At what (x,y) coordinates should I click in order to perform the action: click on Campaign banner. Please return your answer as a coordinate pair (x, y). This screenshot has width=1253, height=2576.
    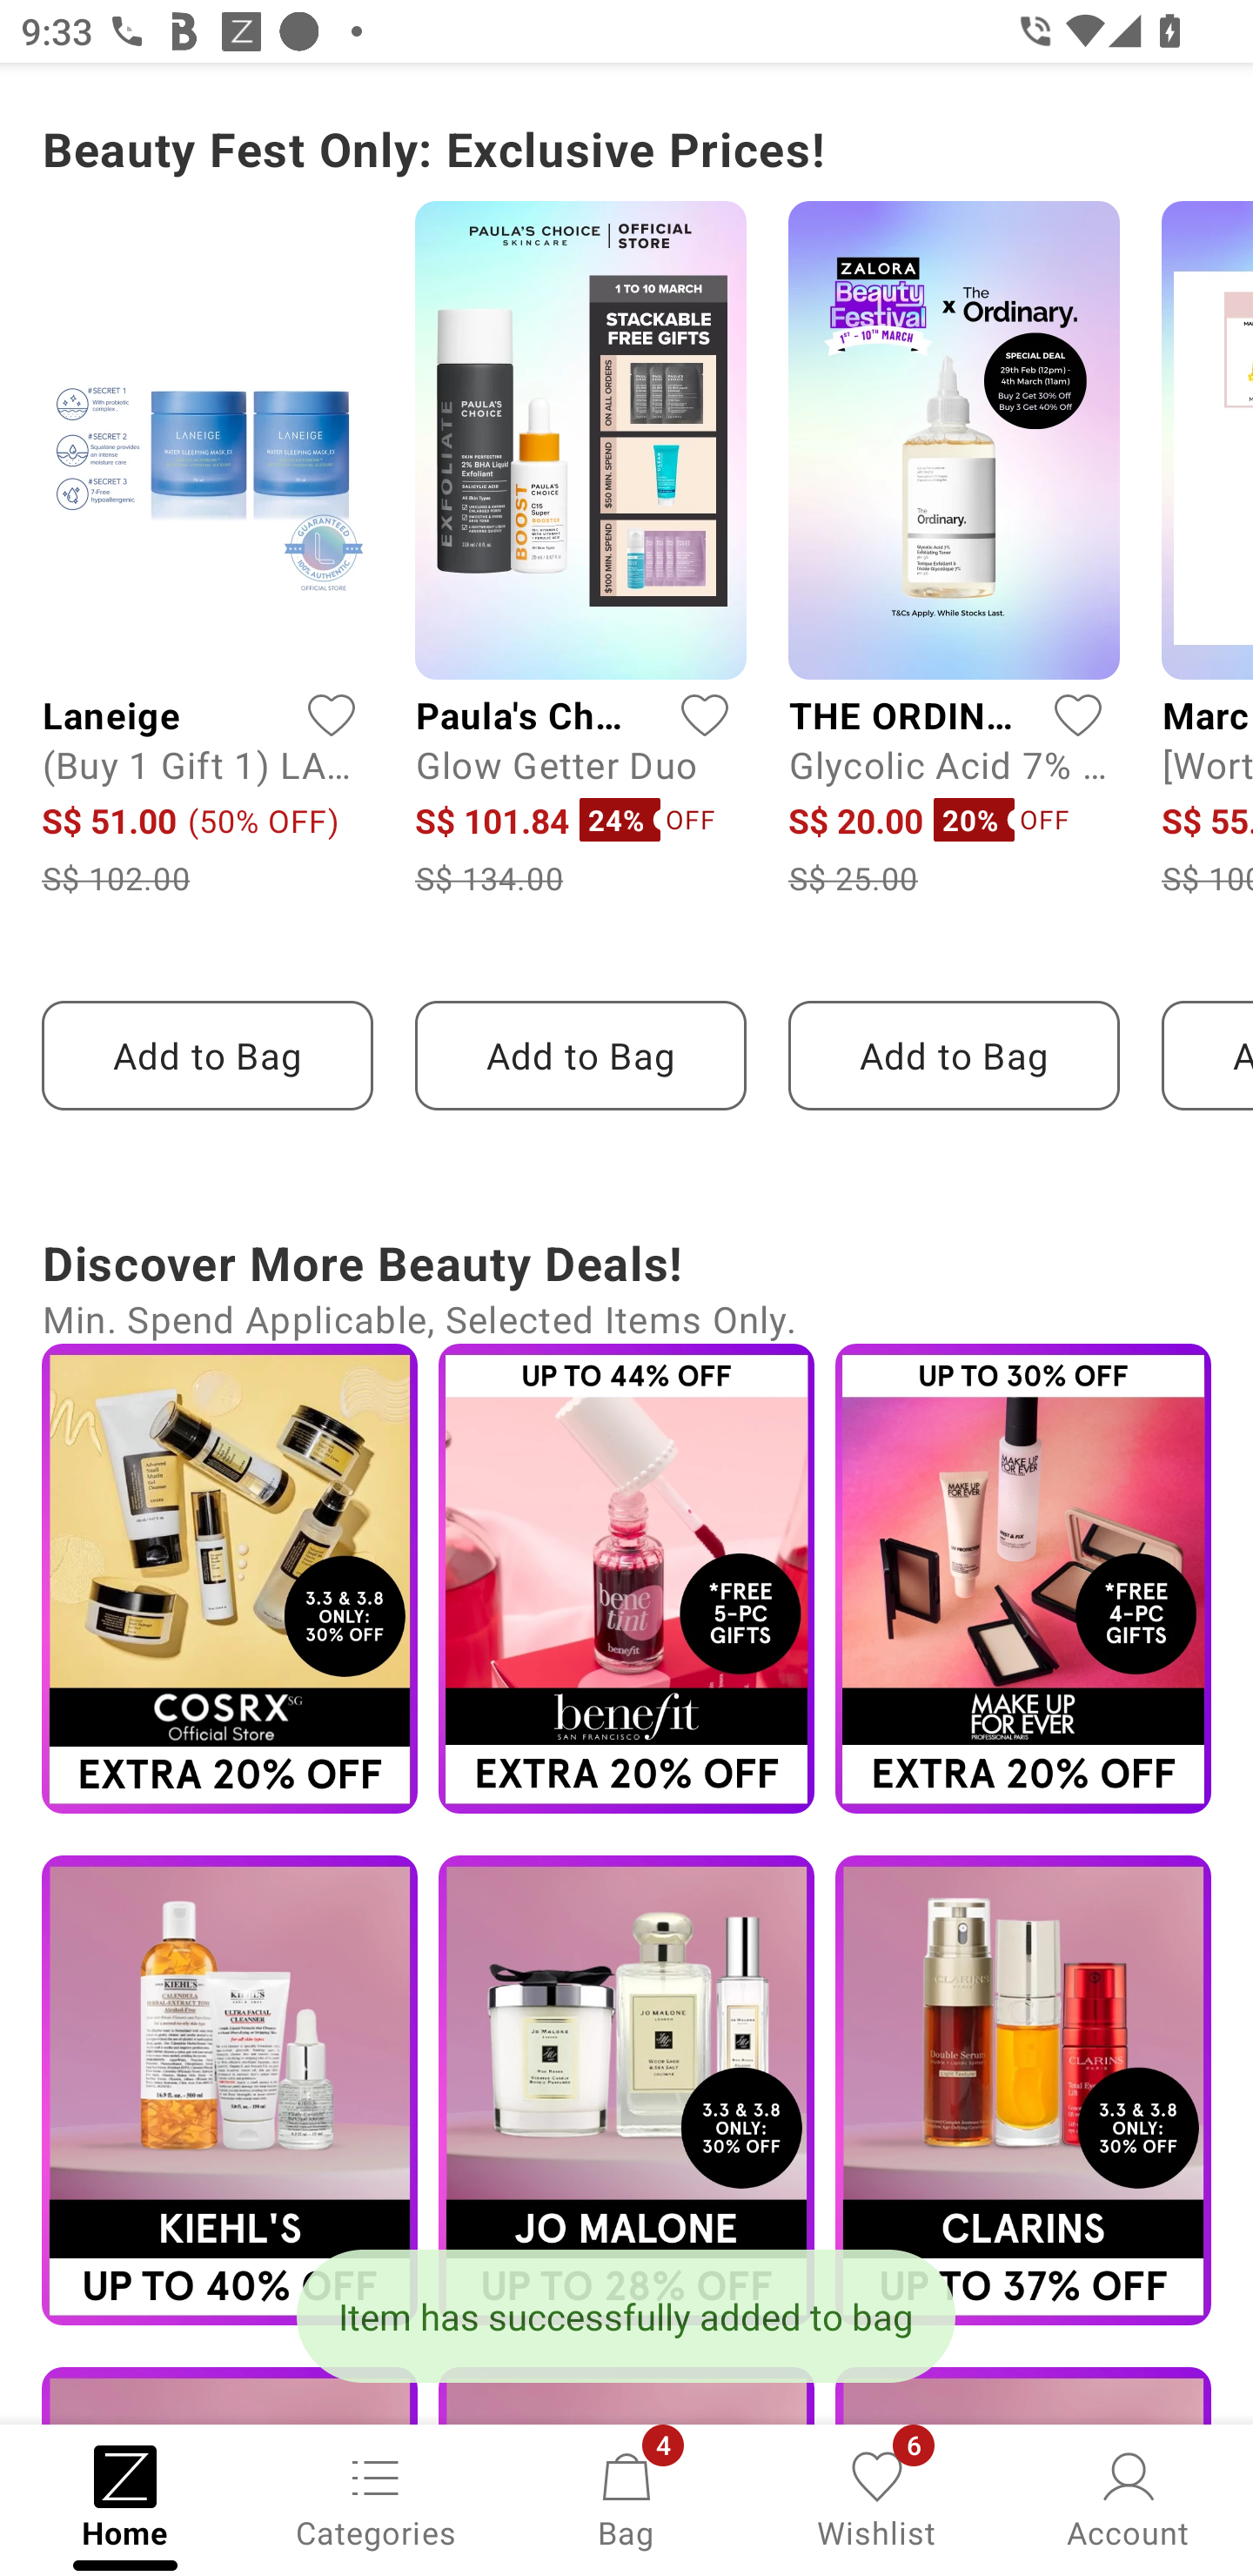
    Looking at the image, I should click on (1023, 2090).